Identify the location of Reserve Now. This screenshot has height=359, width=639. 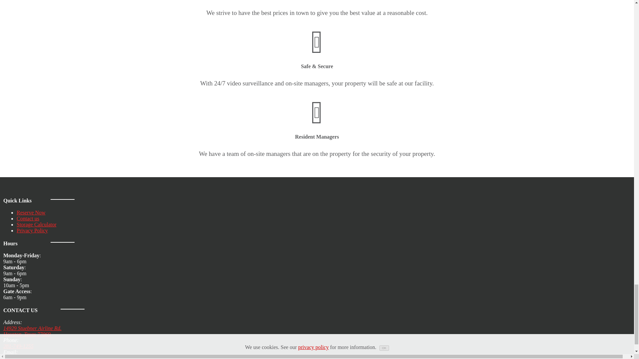
(32, 331).